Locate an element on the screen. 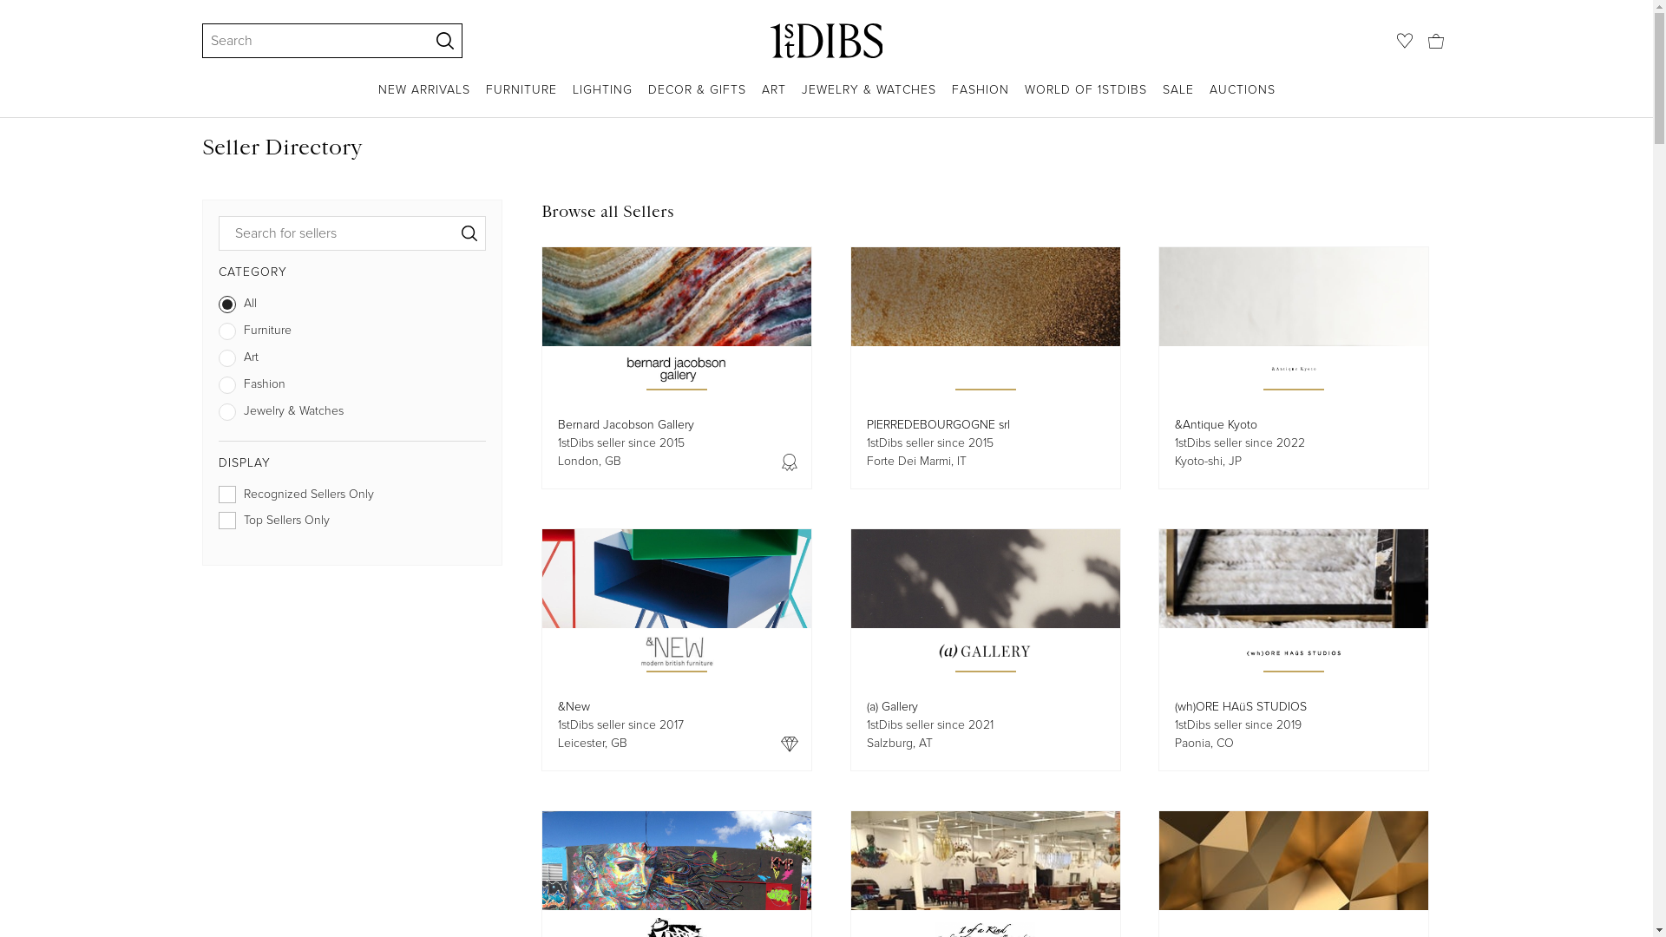 The image size is (1666, 937). &Antique Kyoto is located at coordinates (1217, 425).